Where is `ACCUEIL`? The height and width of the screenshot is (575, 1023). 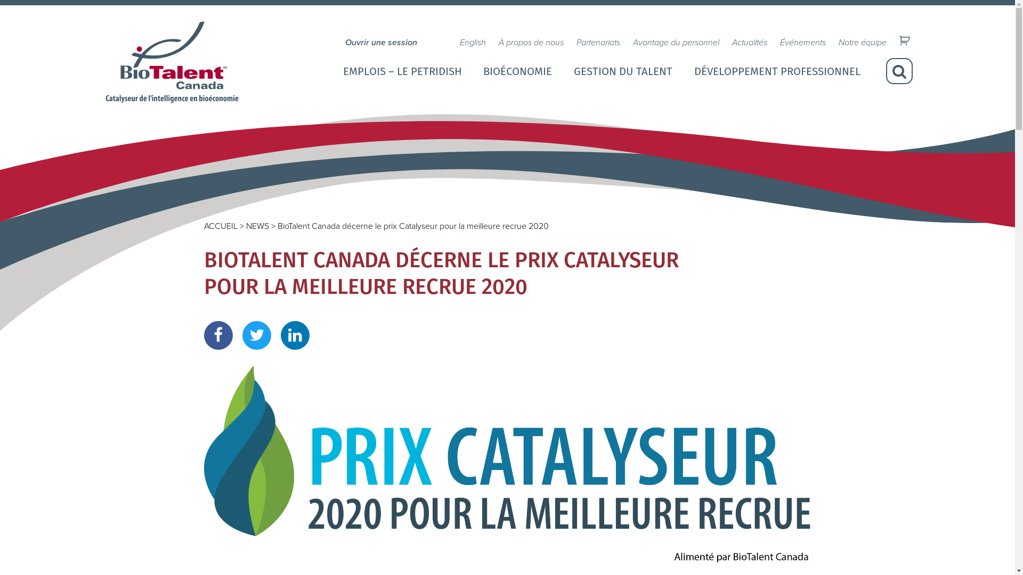
ACCUEIL is located at coordinates (221, 226).